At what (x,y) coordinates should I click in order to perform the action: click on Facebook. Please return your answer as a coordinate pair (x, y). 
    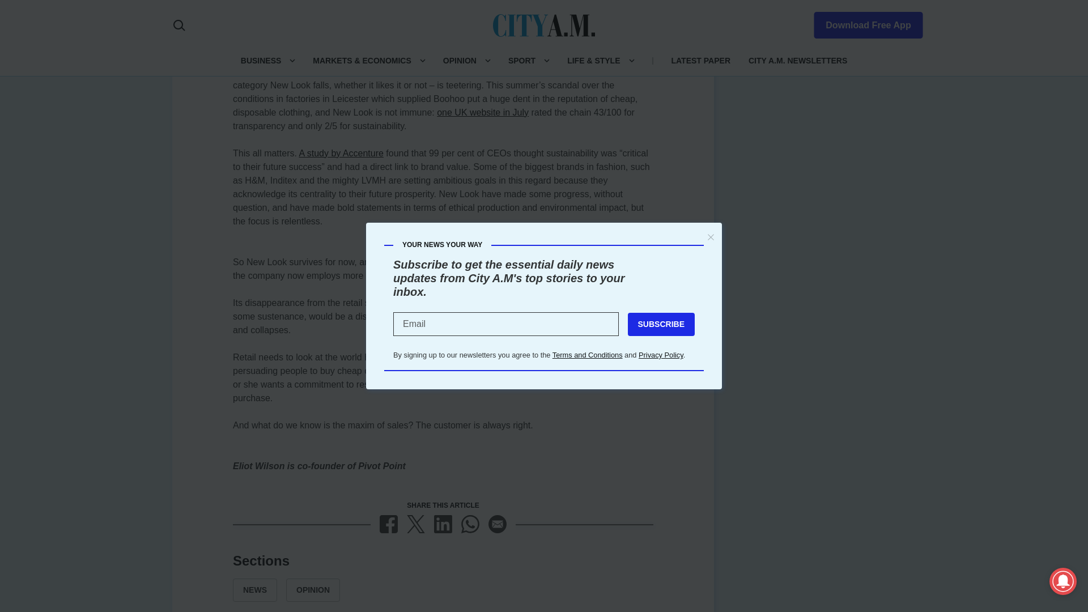
    Looking at the image, I should click on (389, 524).